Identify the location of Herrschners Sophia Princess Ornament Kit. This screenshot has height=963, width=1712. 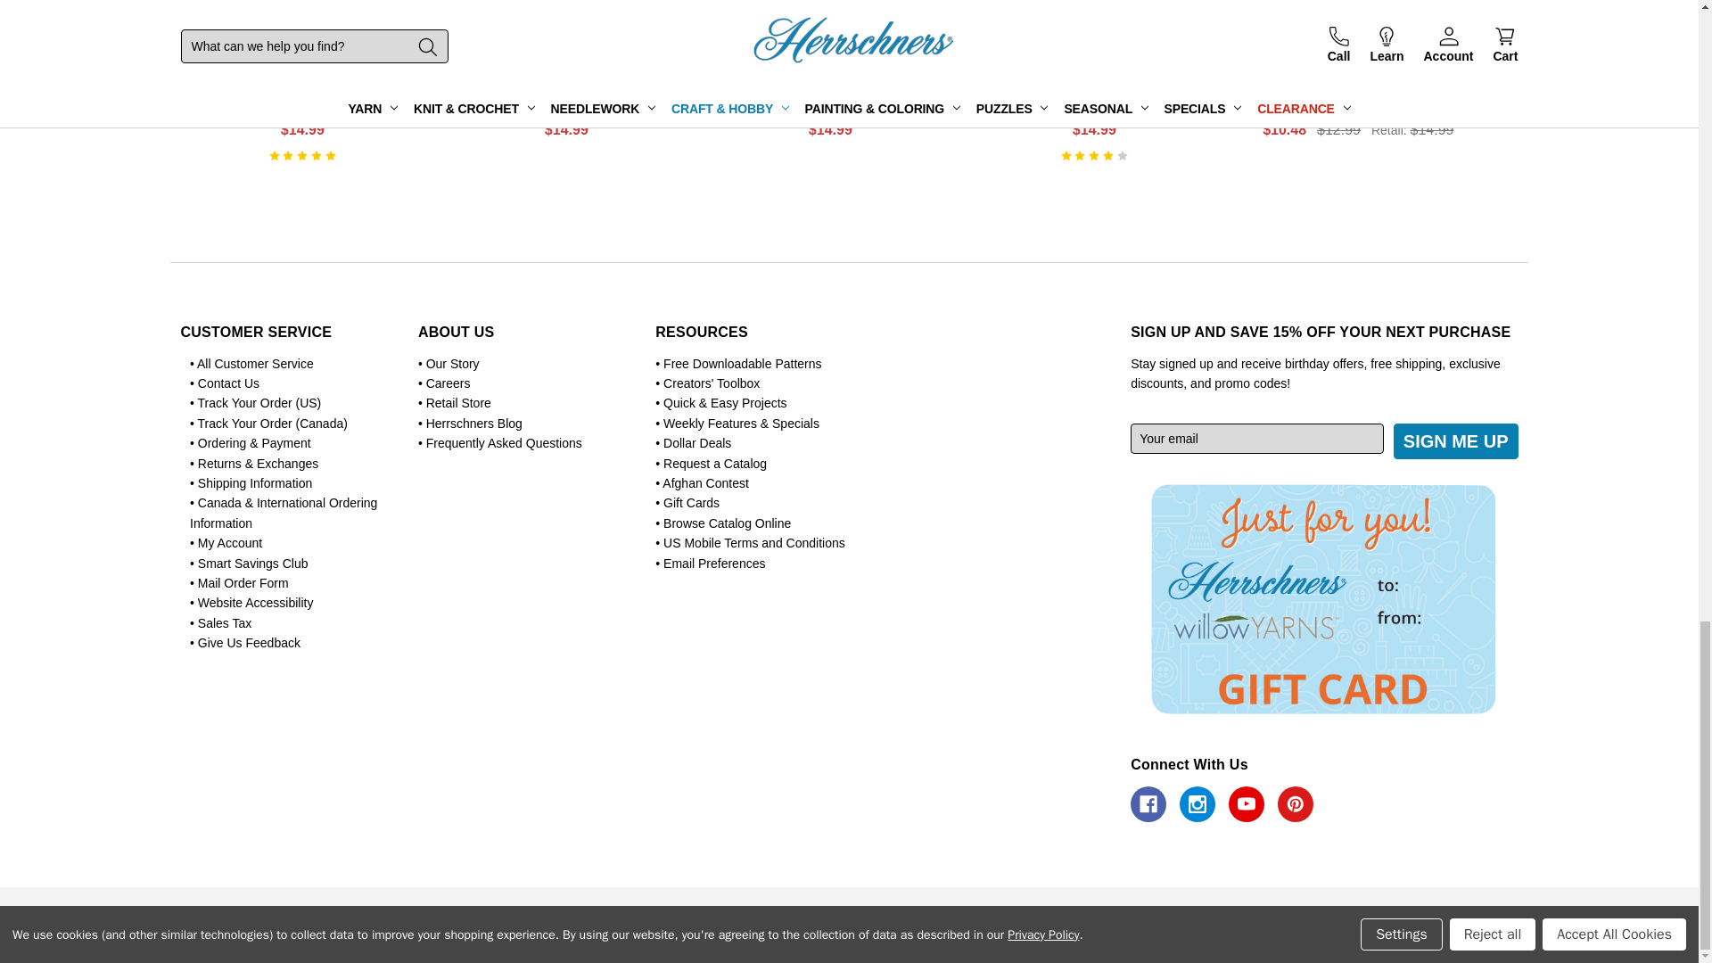
(565, 29).